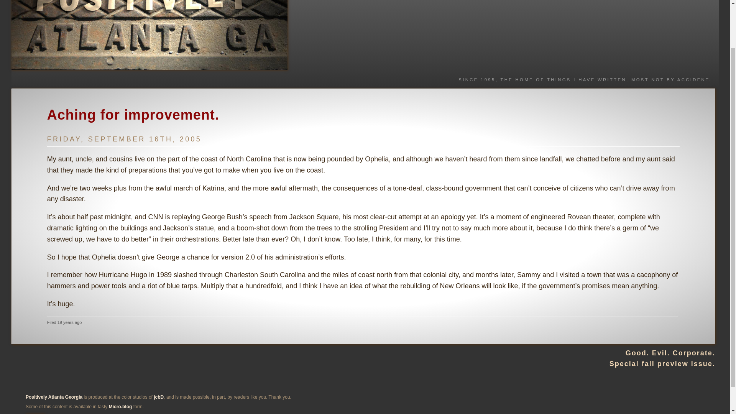  Describe the element at coordinates (159, 397) in the screenshot. I see `jcbD` at that location.